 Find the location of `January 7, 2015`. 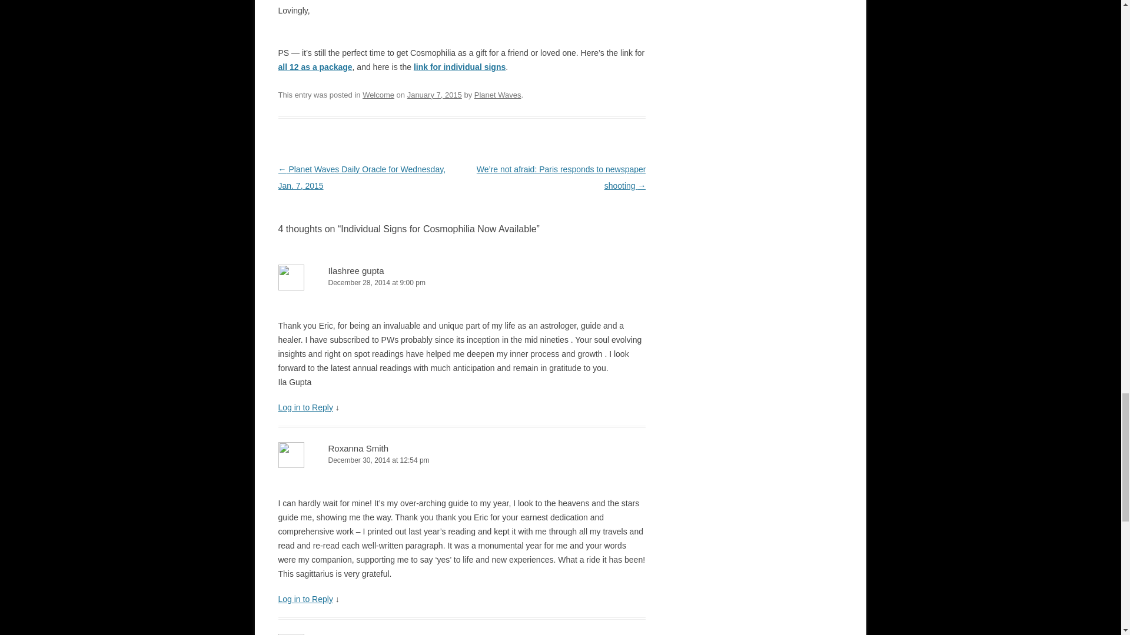

January 7, 2015 is located at coordinates (434, 95).